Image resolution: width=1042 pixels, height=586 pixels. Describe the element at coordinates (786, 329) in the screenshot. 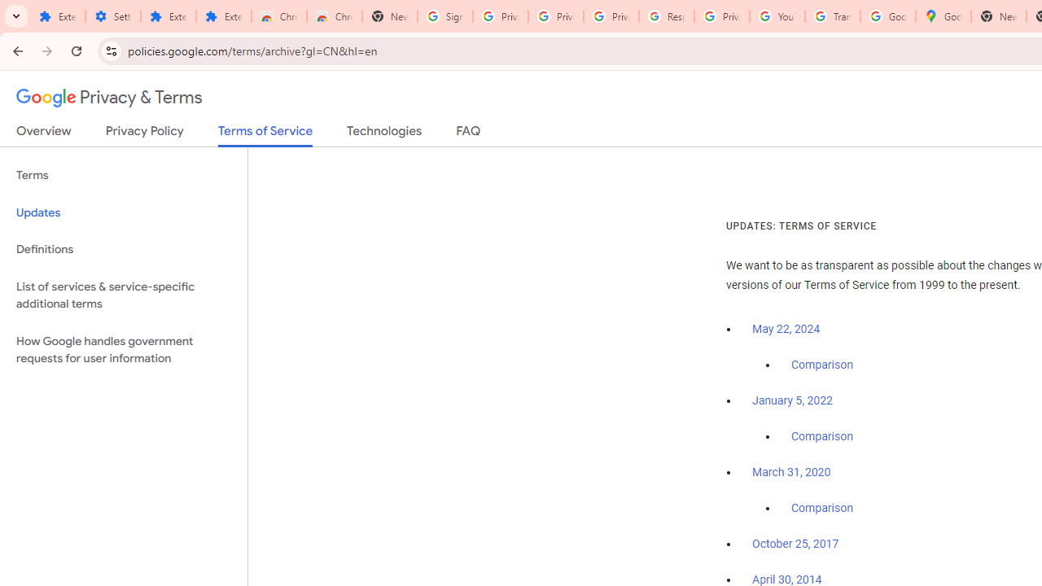

I see `May 22, 2024` at that location.